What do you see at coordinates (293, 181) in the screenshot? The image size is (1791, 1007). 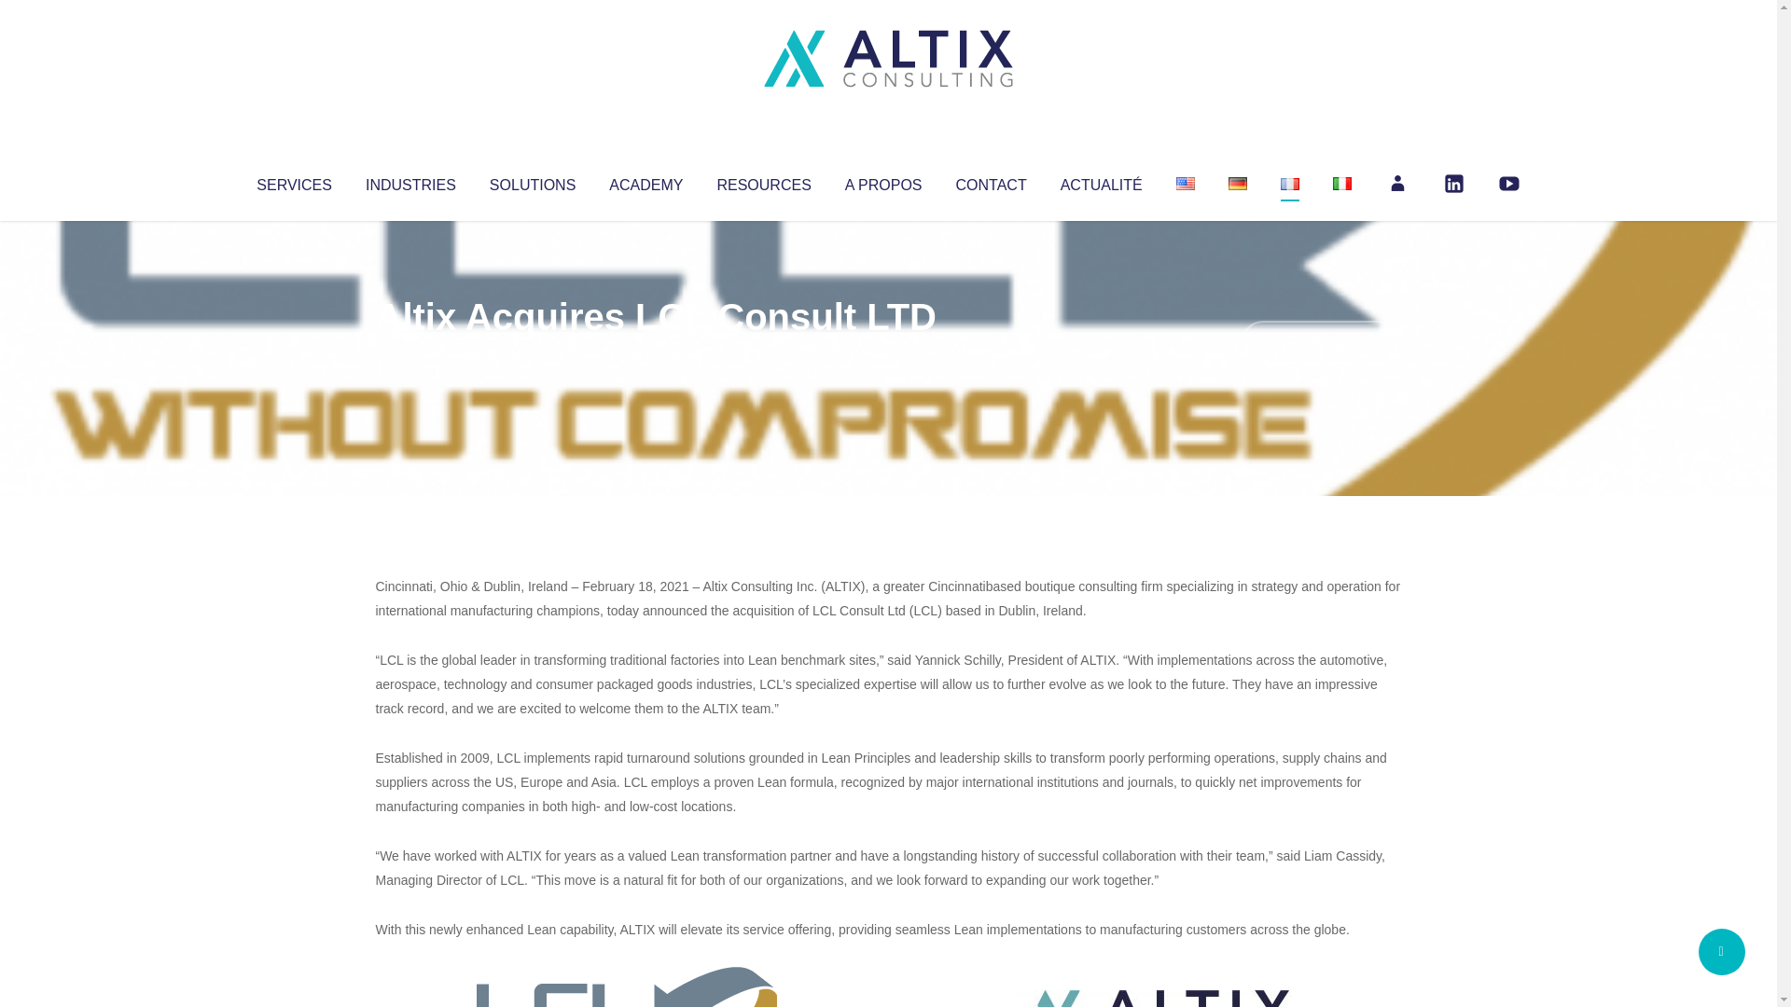 I see `SERVICES` at bounding box center [293, 181].